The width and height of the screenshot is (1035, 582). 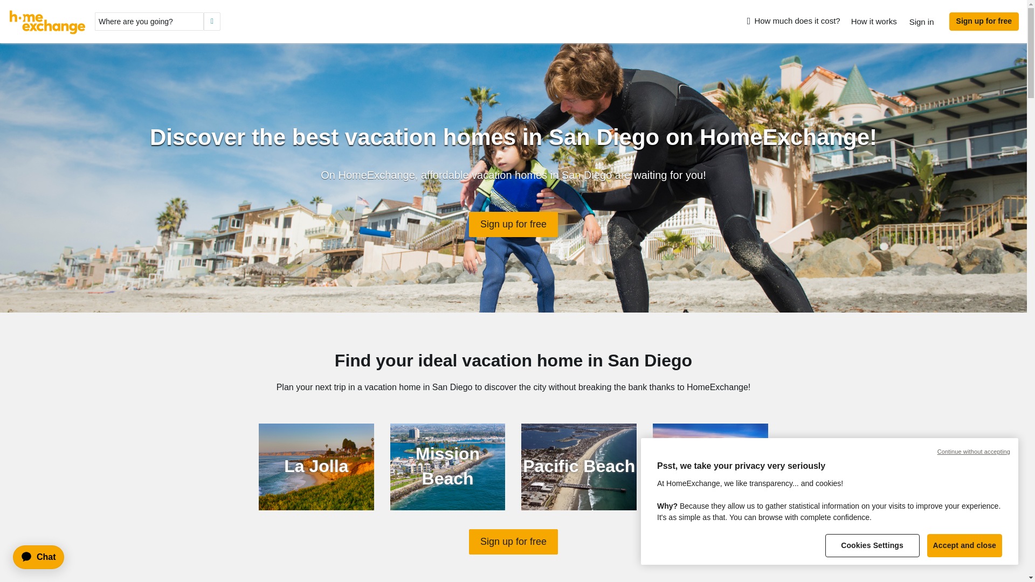 What do you see at coordinates (710, 467) in the screenshot?
I see `Ocean Beach` at bounding box center [710, 467].